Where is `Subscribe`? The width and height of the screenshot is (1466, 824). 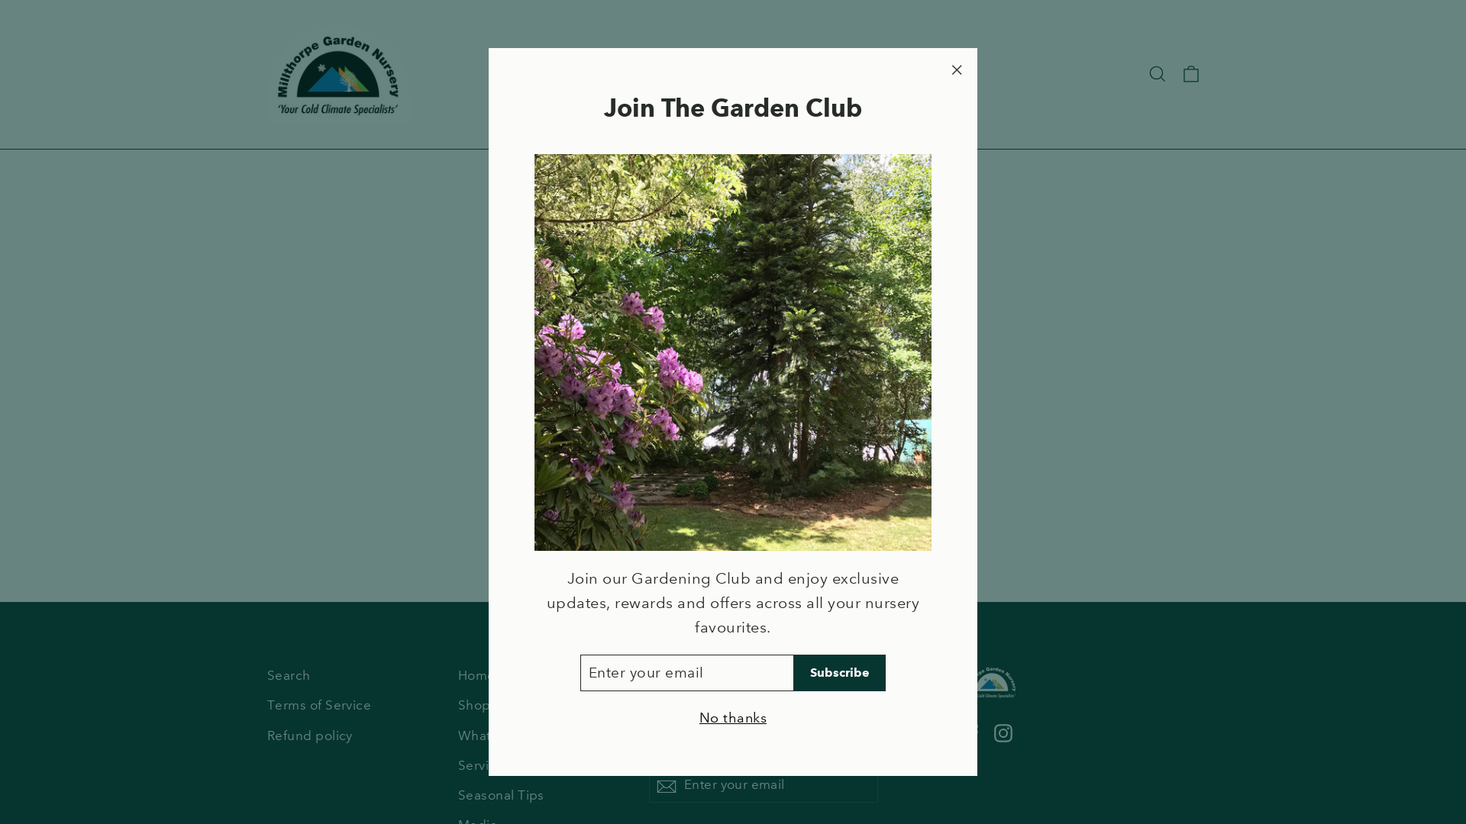 Subscribe is located at coordinates (840, 673).